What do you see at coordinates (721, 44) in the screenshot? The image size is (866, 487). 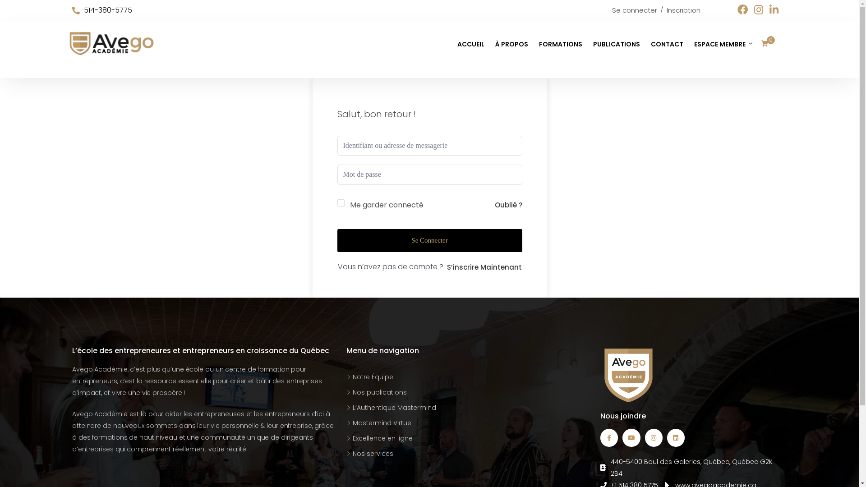 I see `ESPACE MEMBRE` at bounding box center [721, 44].